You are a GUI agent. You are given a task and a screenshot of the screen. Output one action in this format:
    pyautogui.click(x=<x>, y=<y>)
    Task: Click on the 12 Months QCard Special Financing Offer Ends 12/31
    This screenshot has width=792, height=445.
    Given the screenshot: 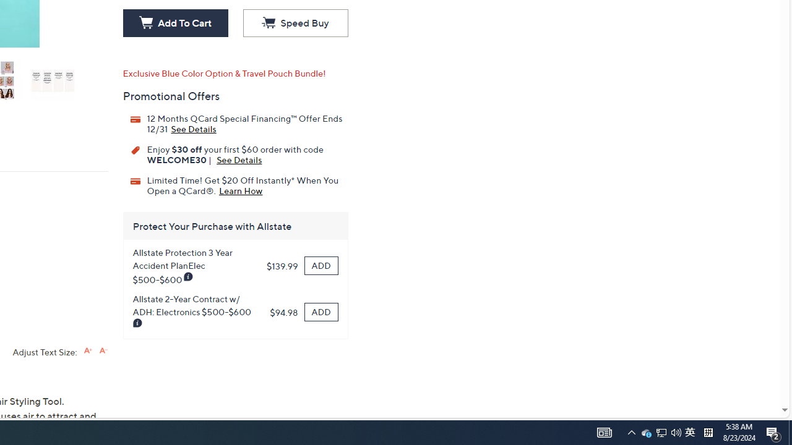 What is the action you would take?
    pyautogui.click(x=193, y=128)
    